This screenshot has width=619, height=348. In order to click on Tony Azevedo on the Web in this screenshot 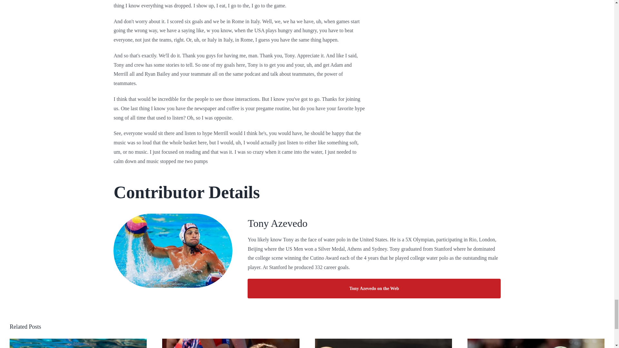, I will do `click(374, 288)`.